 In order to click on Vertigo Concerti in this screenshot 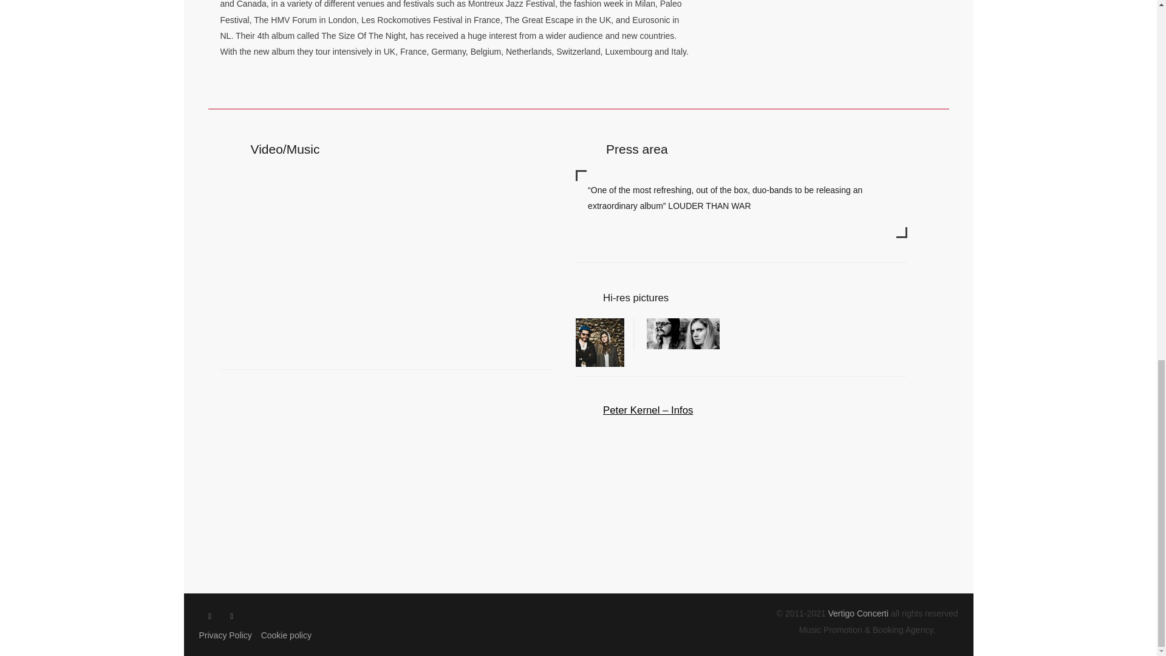, I will do `click(858, 613)`.